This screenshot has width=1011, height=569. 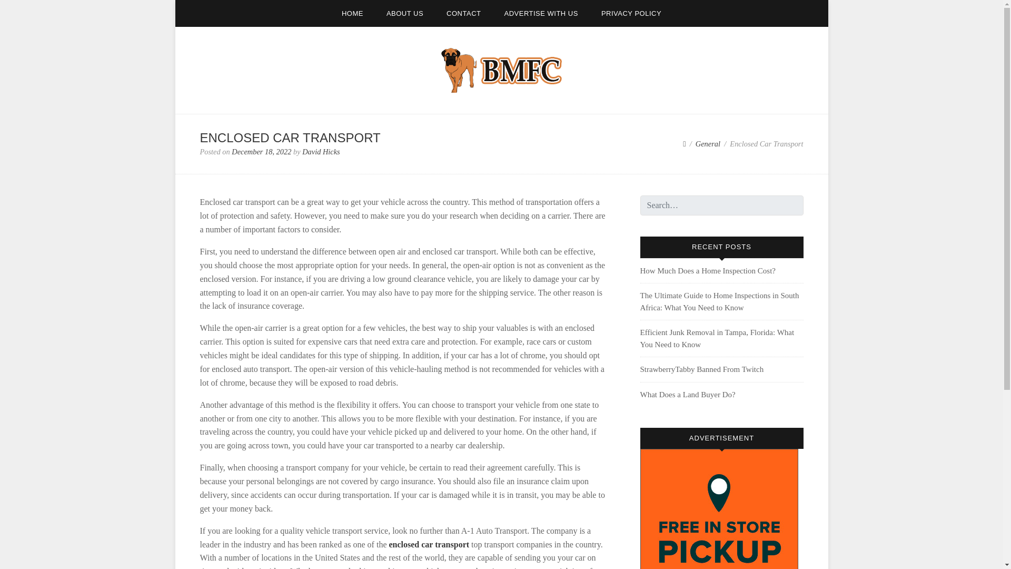 What do you see at coordinates (261, 151) in the screenshot?
I see `December 18, 2022` at bounding box center [261, 151].